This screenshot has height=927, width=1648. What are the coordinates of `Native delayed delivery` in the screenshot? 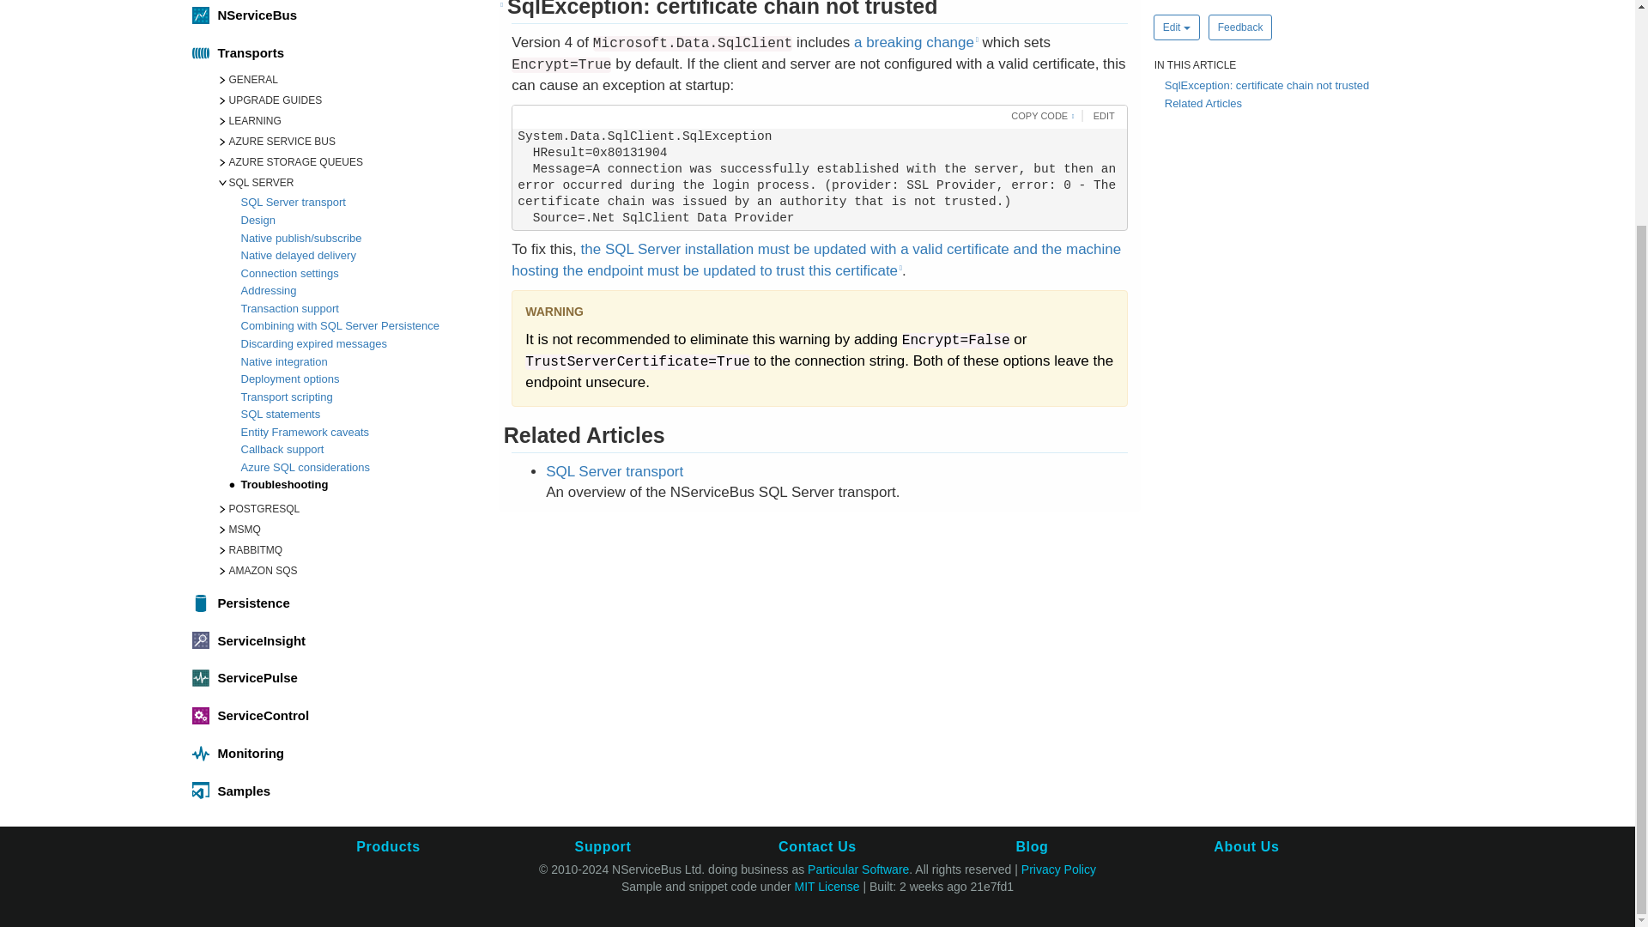 It's located at (361, 257).